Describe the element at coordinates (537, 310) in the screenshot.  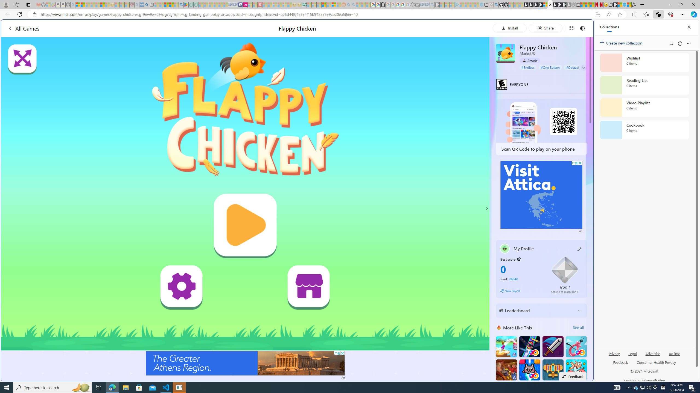
I see `Leaderboard` at that location.